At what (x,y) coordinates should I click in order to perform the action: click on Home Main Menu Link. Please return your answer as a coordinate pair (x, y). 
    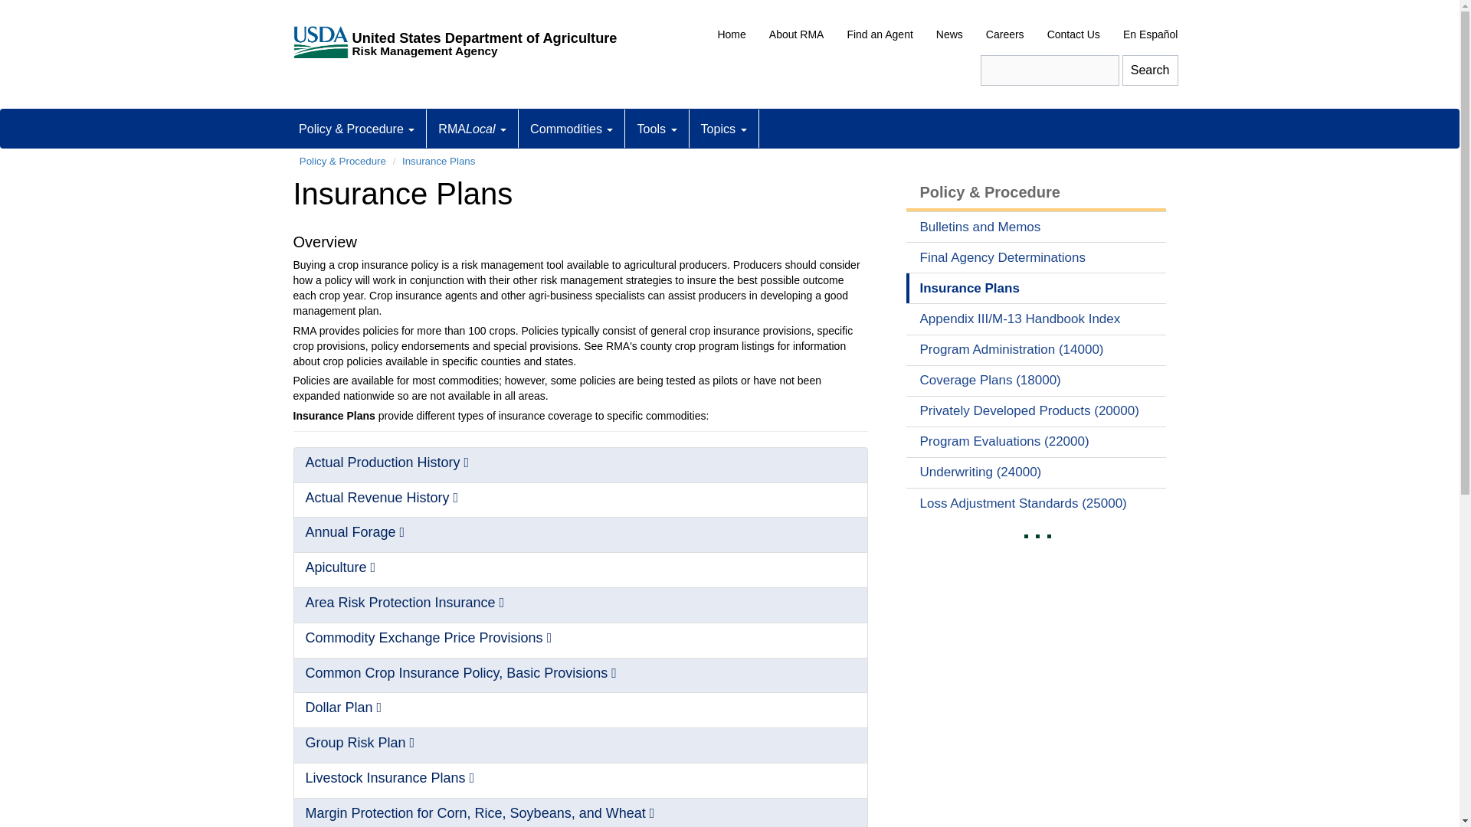
    Looking at the image, I should click on (731, 34).